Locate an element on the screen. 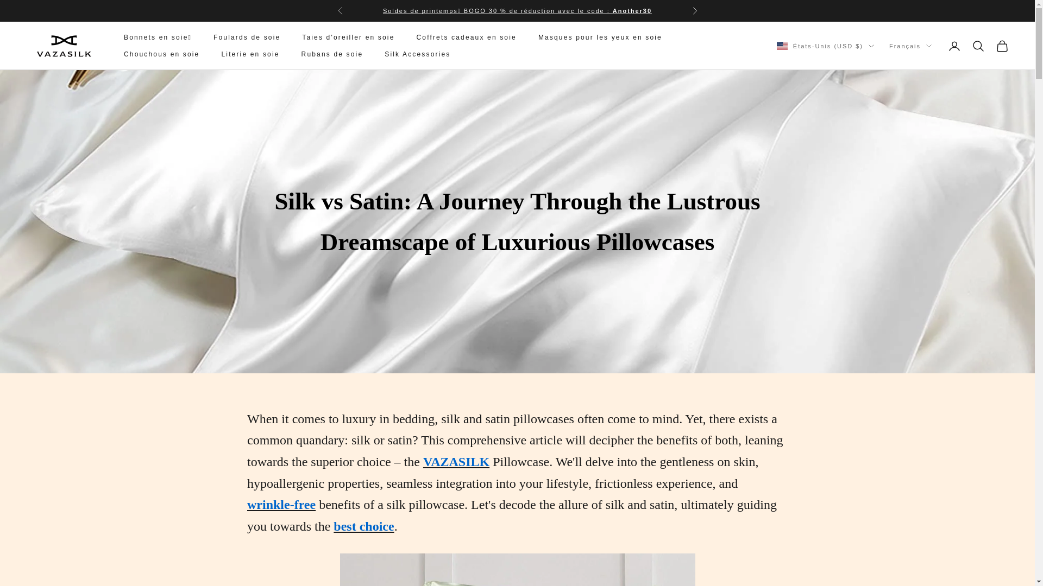 The width and height of the screenshot is (1043, 586). Literie en soie is located at coordinates (250, 54).